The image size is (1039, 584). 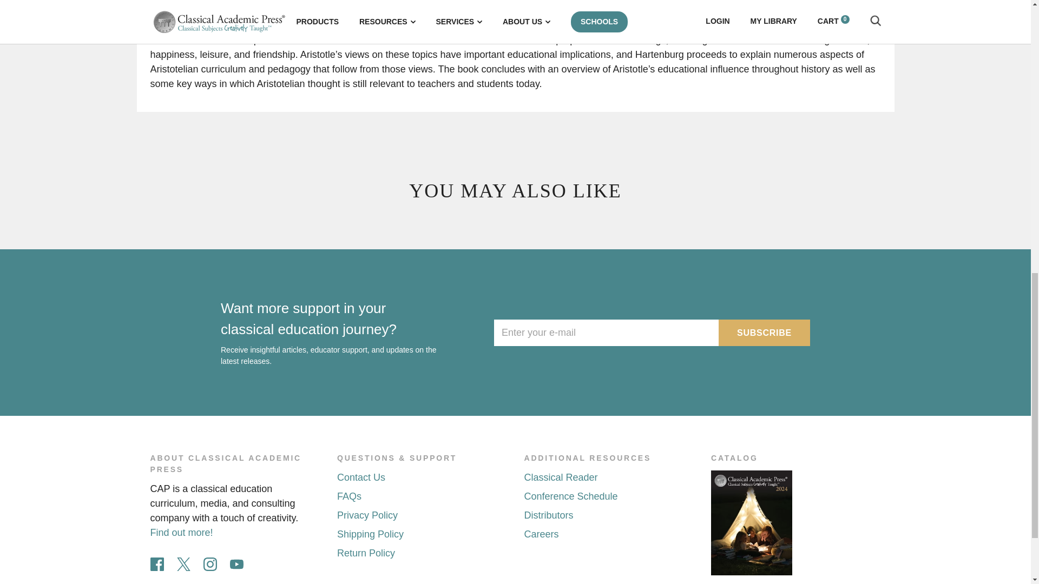 What do you see at coordinates (236, 565) in the screenshot?
I see `YouTube` at bounding box center [236, 565].